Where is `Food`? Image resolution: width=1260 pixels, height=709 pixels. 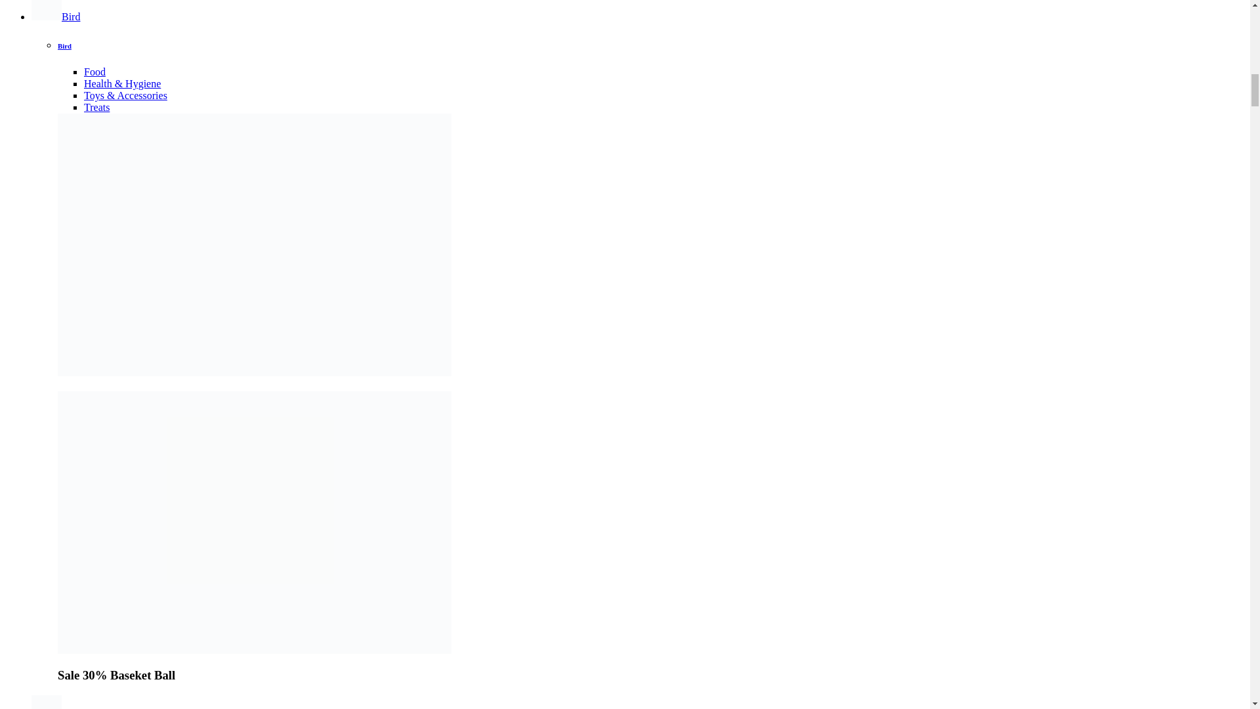 Food is located at coordinates (94, 72).